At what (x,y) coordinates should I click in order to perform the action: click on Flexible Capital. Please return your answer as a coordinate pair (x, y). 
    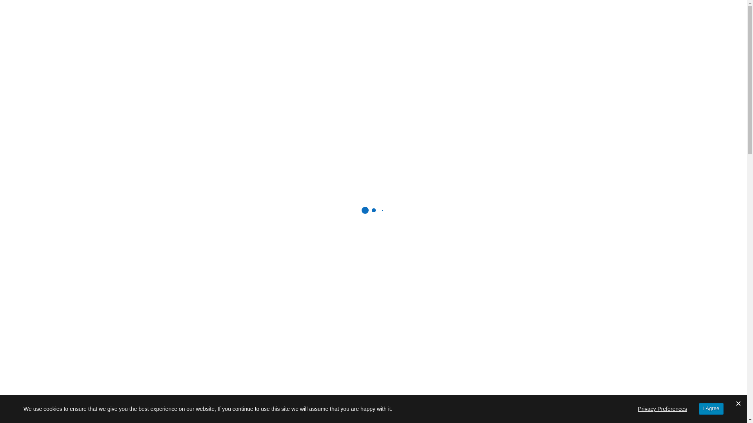
    Looking at the image, I should click on (172, 17).